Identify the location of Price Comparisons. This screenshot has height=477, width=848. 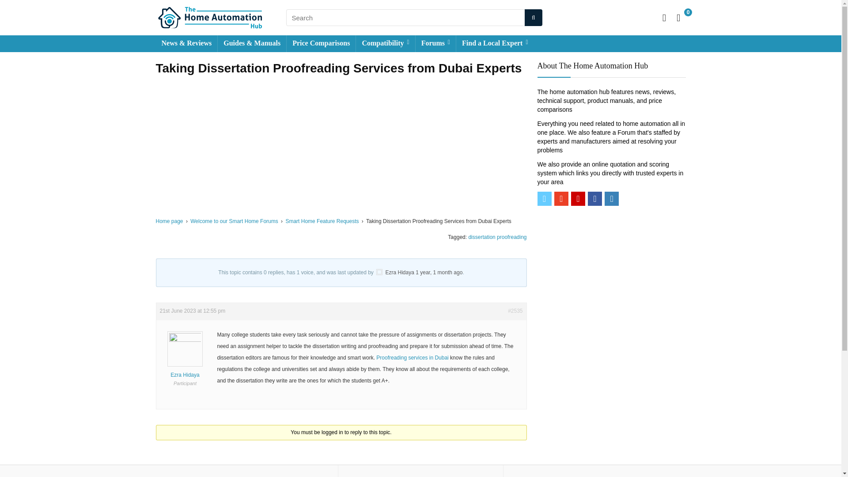
(321, 43).